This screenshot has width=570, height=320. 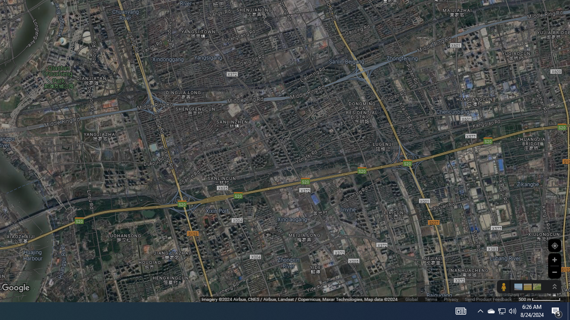 What do you see at coordinates (535, 287) in the screenshot?
I see `Show imagery` at bounding box center [535, 287].